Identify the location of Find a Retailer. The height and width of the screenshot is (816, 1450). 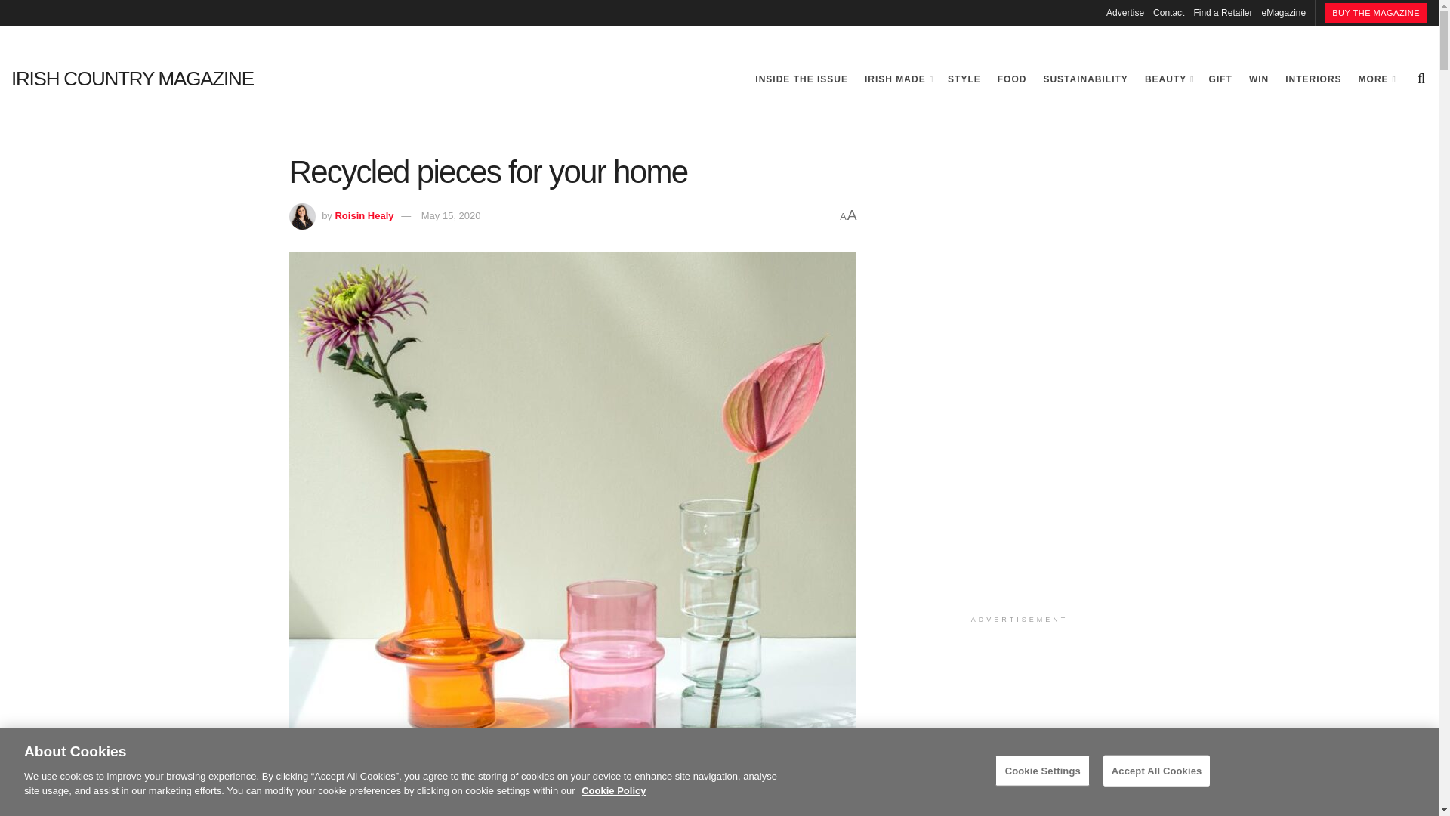
(1223, 12).